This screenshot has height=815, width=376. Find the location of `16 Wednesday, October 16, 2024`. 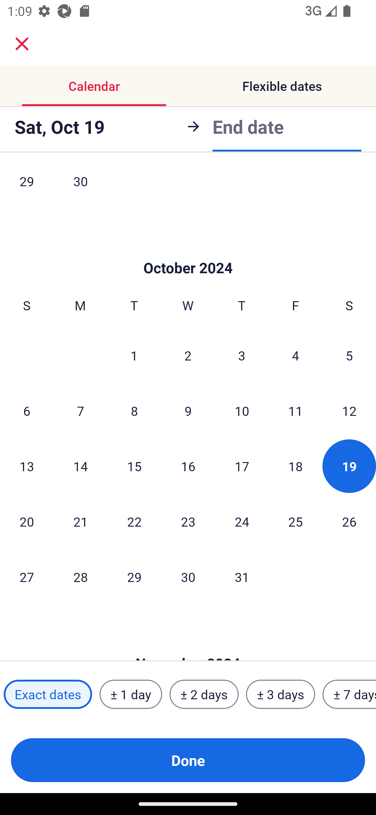

16 Wednesday, October 16, 2024 is located at coordinates (188, 466).